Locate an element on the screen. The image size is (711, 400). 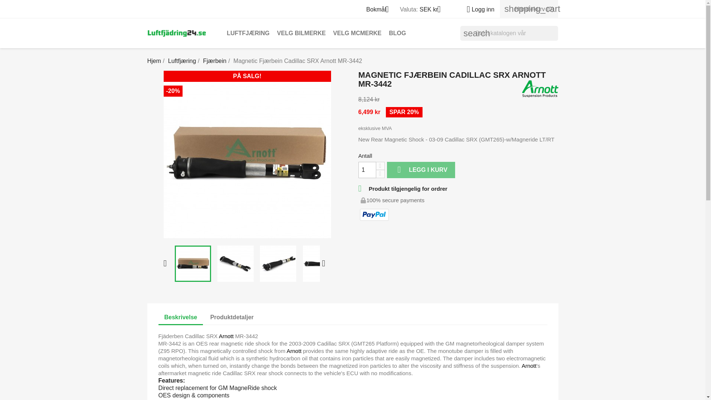
Arnott is located at coordinates (294, 350).